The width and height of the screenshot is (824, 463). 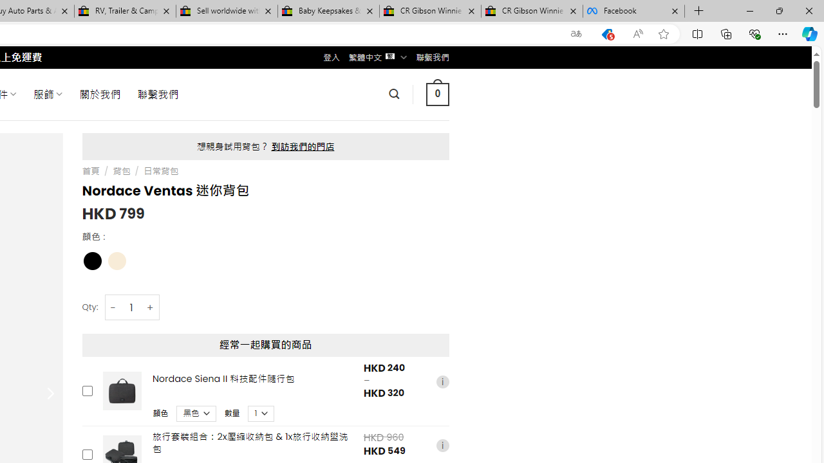 What do you see at coordinates (261, 413) in the screenshot?
I see `Class: upsell-v2-product-upsell-variable-product-qty-select` at bounding box center [261, 413].